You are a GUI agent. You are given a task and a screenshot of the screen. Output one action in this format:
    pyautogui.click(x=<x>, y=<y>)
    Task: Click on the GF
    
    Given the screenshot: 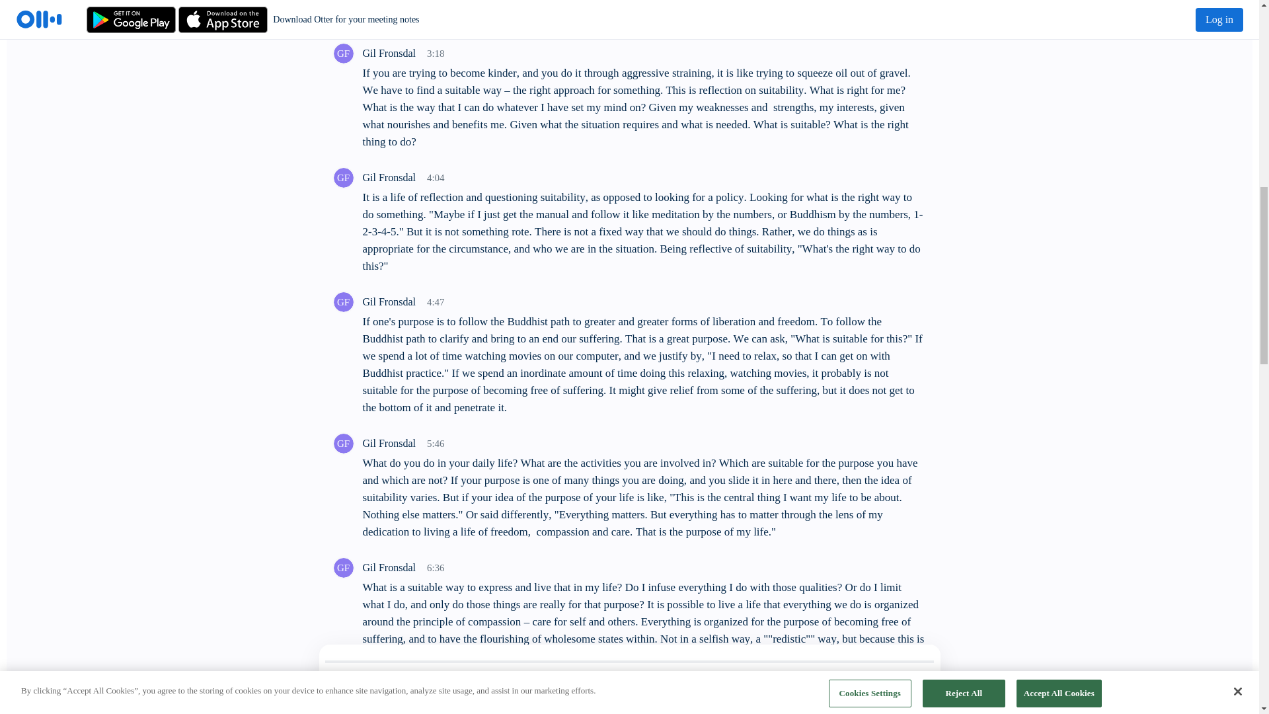 What is the action you would take?
    pyautogui.click(x=342, y=301)
    